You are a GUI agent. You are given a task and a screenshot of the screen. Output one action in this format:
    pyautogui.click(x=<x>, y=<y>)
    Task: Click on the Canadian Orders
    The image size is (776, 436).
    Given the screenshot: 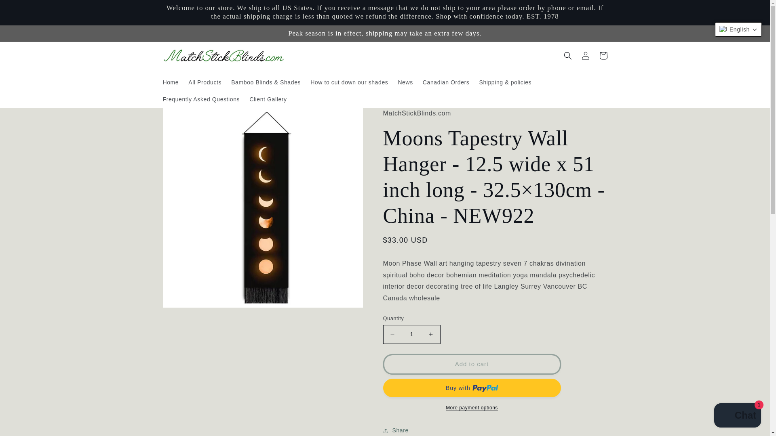 What is the action you would take?
    pyautogui.click(x=446, y=82)
    